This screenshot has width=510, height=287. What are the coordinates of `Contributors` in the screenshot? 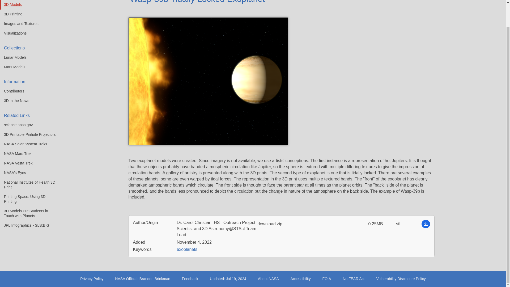 It's located at (28, 91).